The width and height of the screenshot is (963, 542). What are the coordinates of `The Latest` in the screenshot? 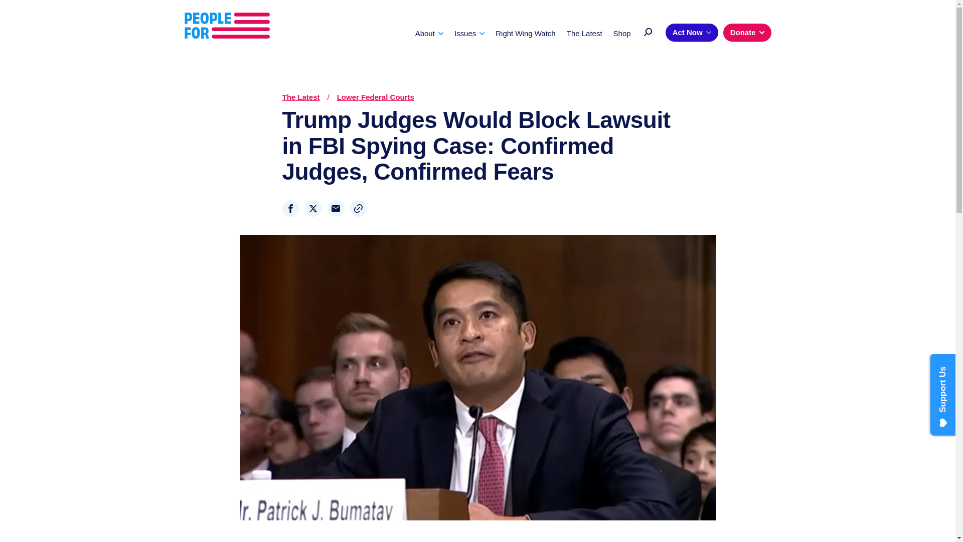 It's located at (585, 33).